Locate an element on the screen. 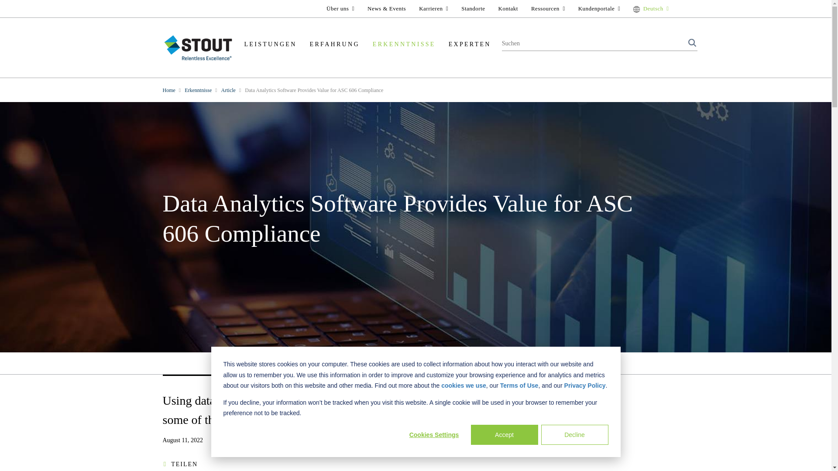 The height and width of the screenshot is (471, 838). Karrieren   is located at coordinates (433, 8).